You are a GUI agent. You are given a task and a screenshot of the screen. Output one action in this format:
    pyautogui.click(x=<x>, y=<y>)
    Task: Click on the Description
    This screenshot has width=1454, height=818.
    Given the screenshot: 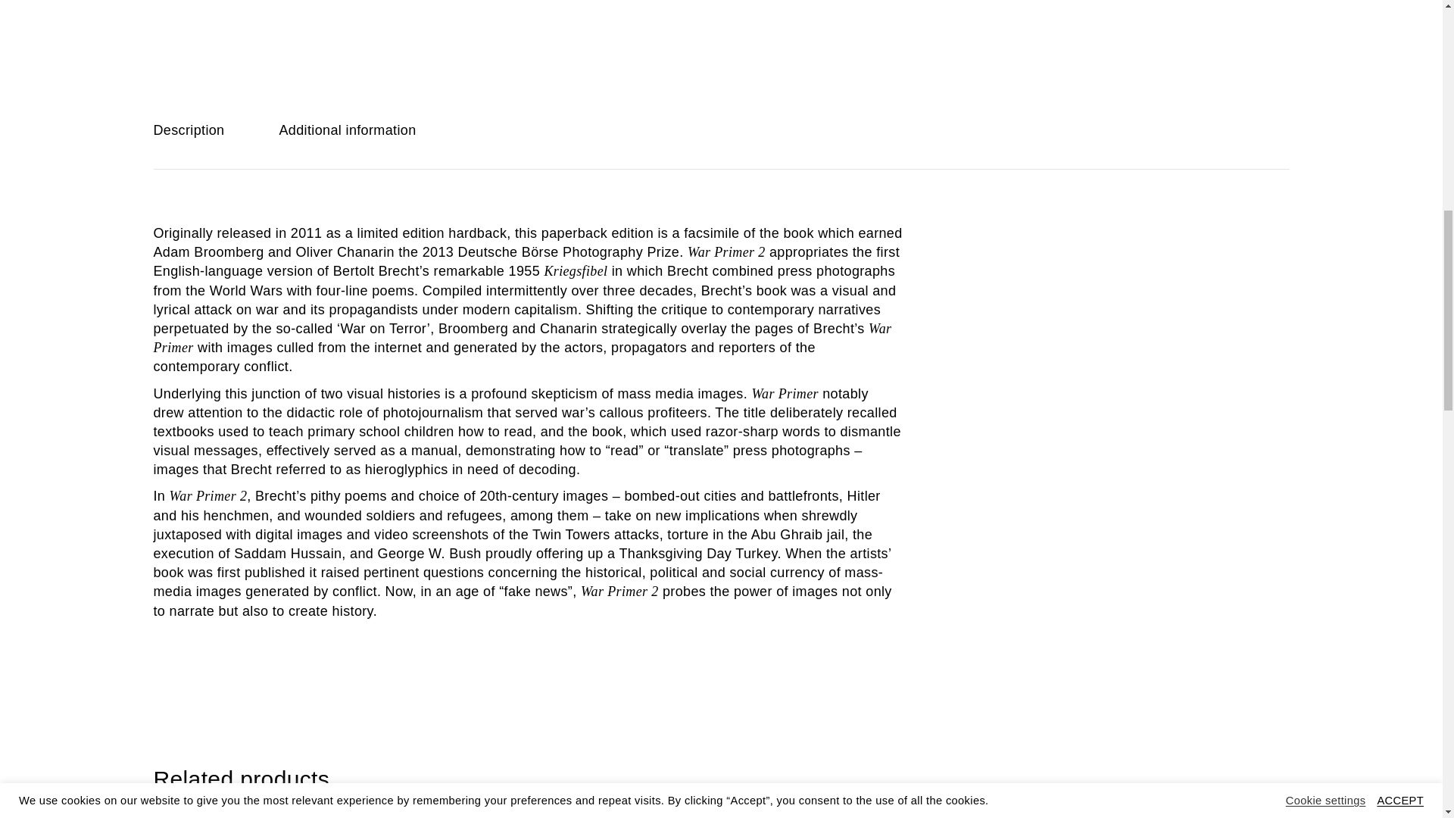 What is the action you would take?
    pyautogui.click(x=188, y=130)
    